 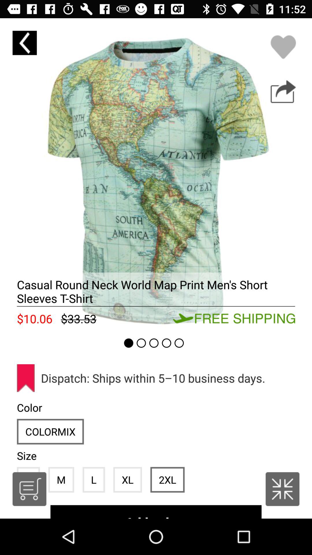 I want to click on choose the icon to the left of the m icon, so click(x=29, y=489).